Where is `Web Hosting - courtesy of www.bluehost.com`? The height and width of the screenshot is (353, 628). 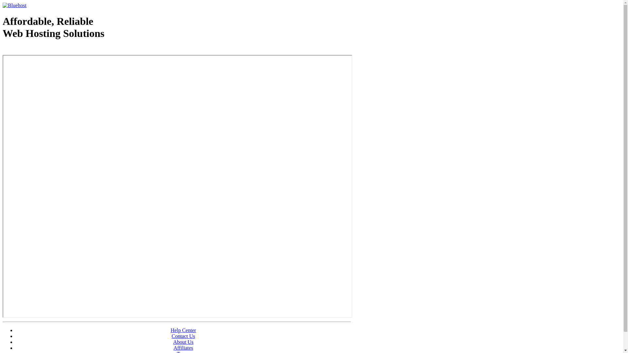
Web Hosting - courtesy of www.bluehost.com is located at coordinates (41, 50).